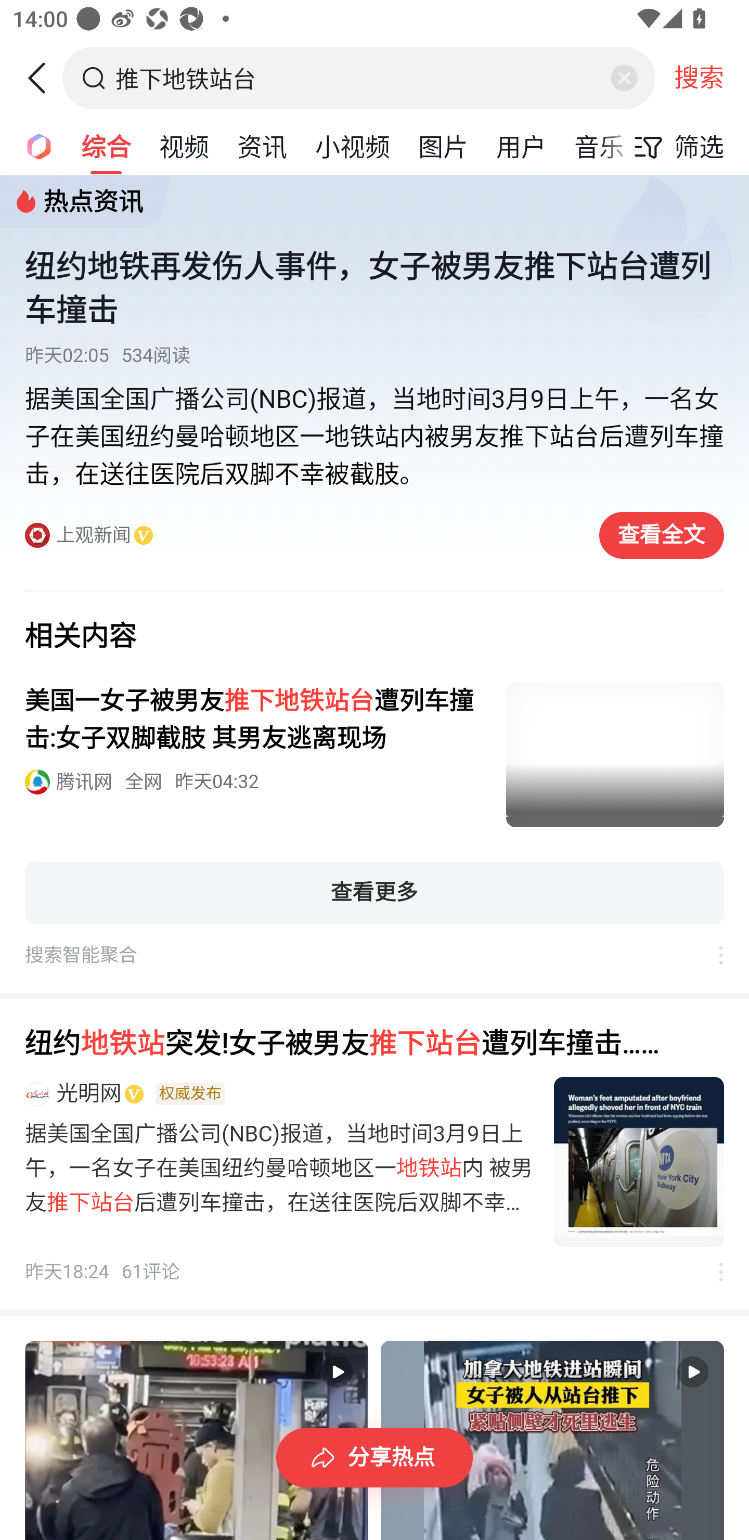  I want to click on 用户, so click(521, 146).